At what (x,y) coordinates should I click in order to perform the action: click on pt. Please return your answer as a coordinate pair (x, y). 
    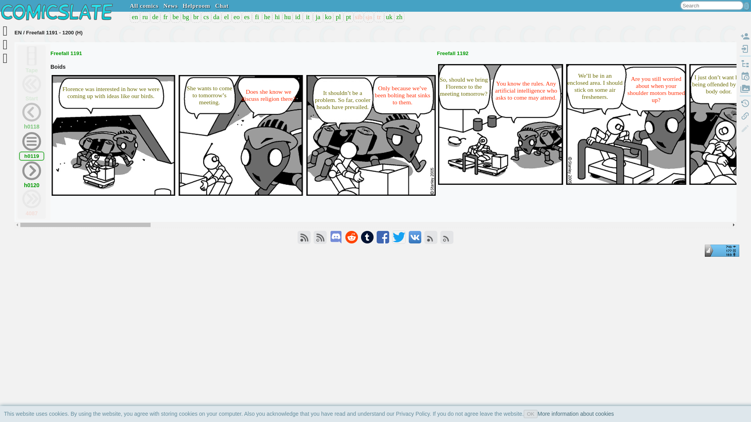
    Looking at the image, I should click on (348, 17).